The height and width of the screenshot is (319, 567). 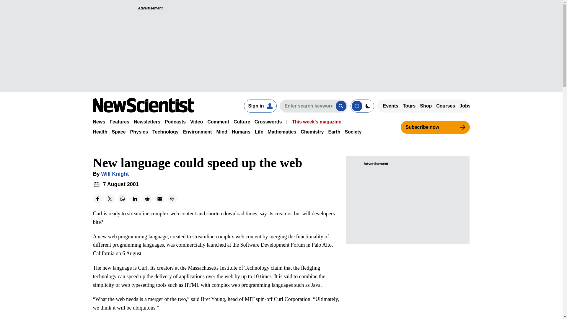 What do you see at coordinates (100, 132) in the screenshot?
I see `Health` at bounding box center [100, 132].